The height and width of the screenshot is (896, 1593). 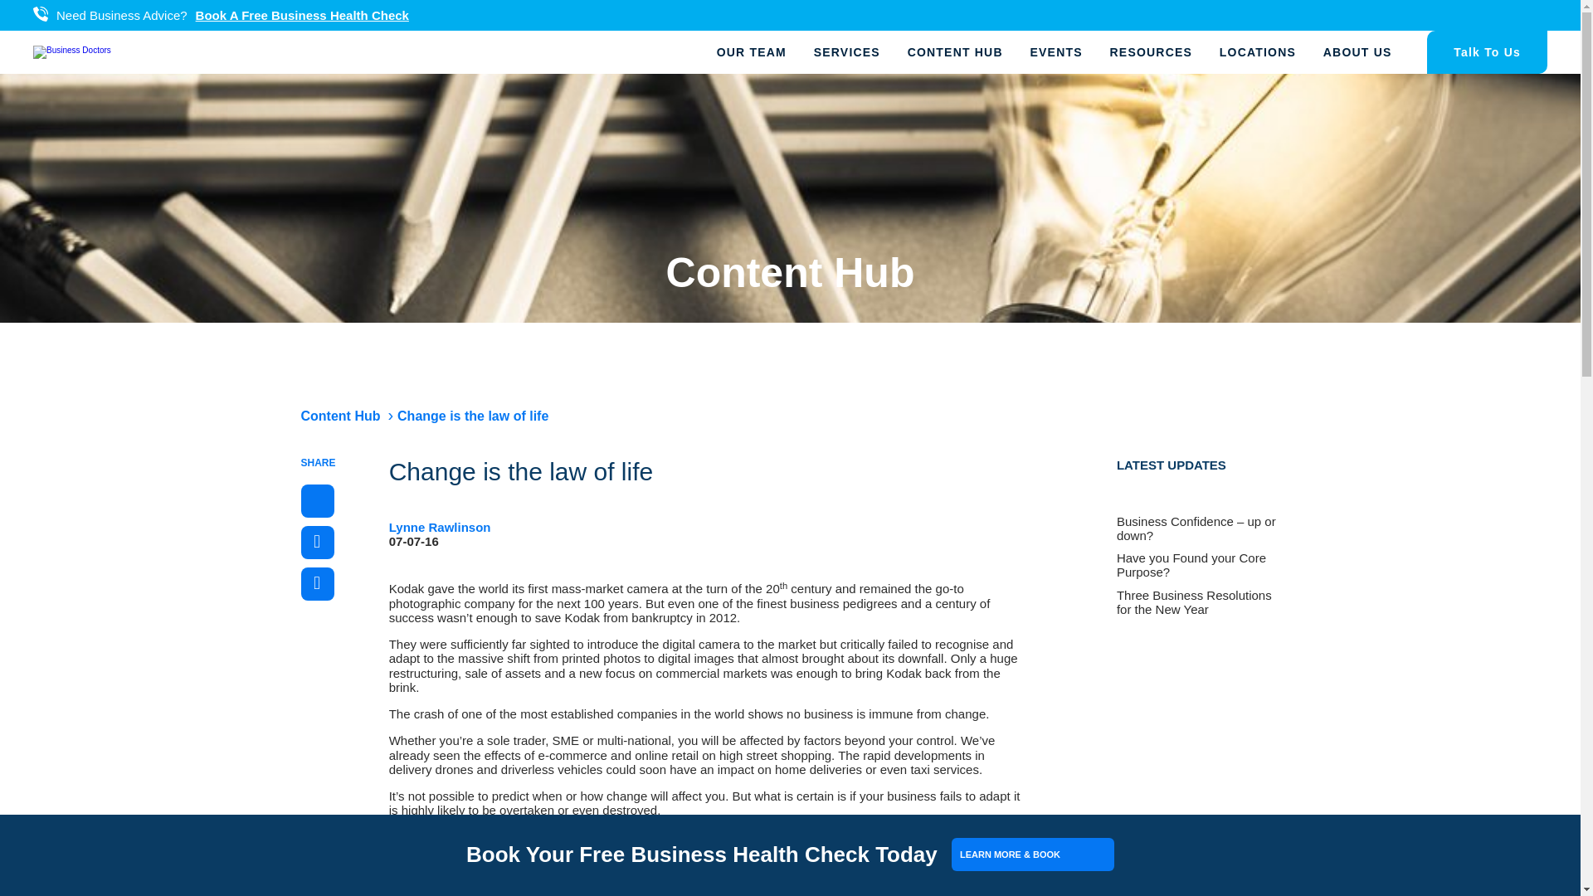 I want to click on LOCATIONS, so click(x=1258, y=51).